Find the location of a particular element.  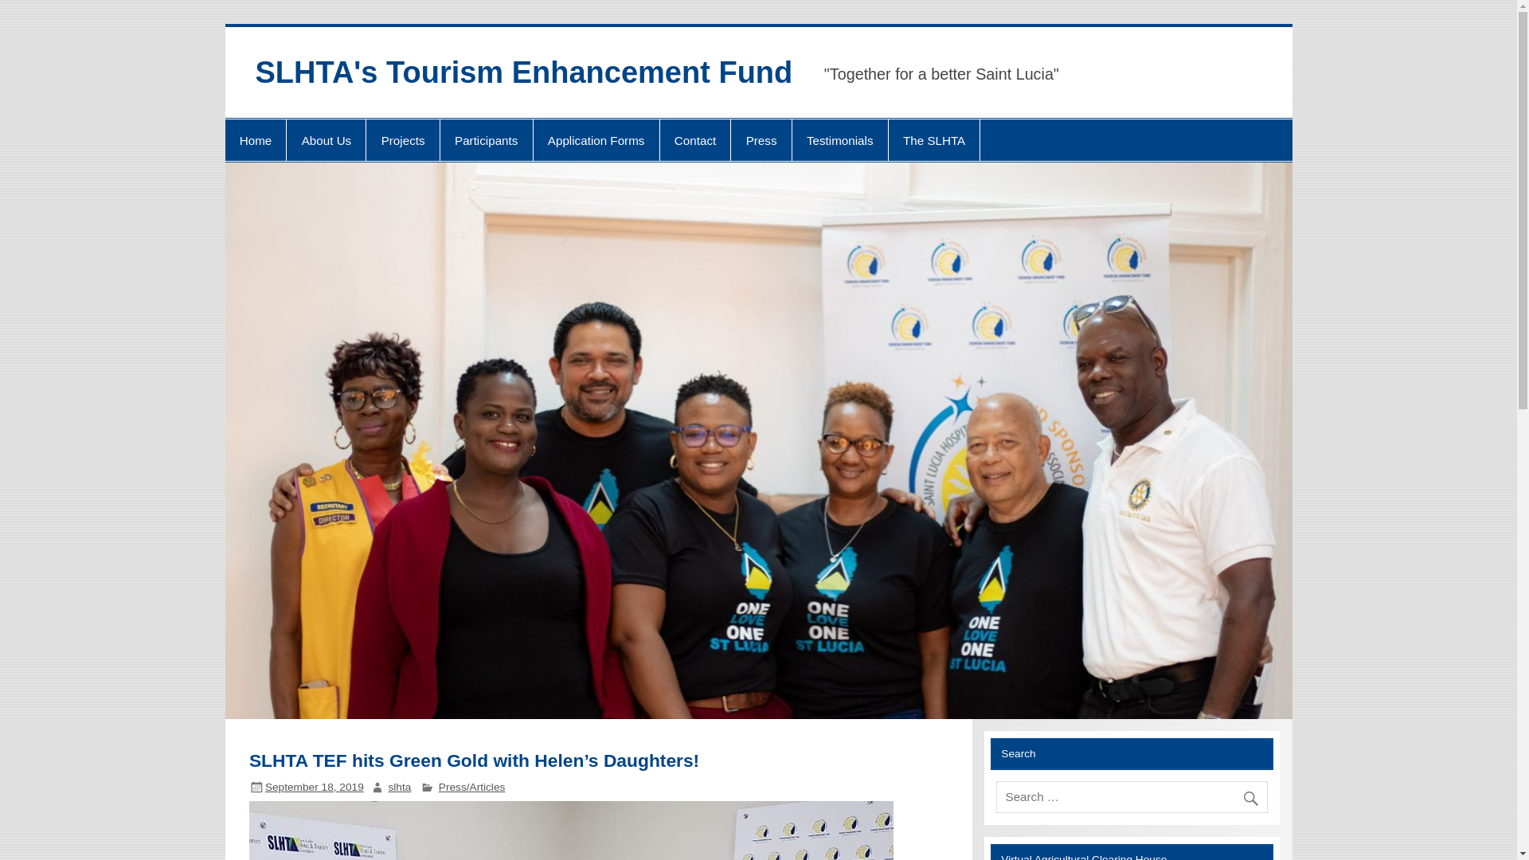

Home is located at coordinates (255, 140).